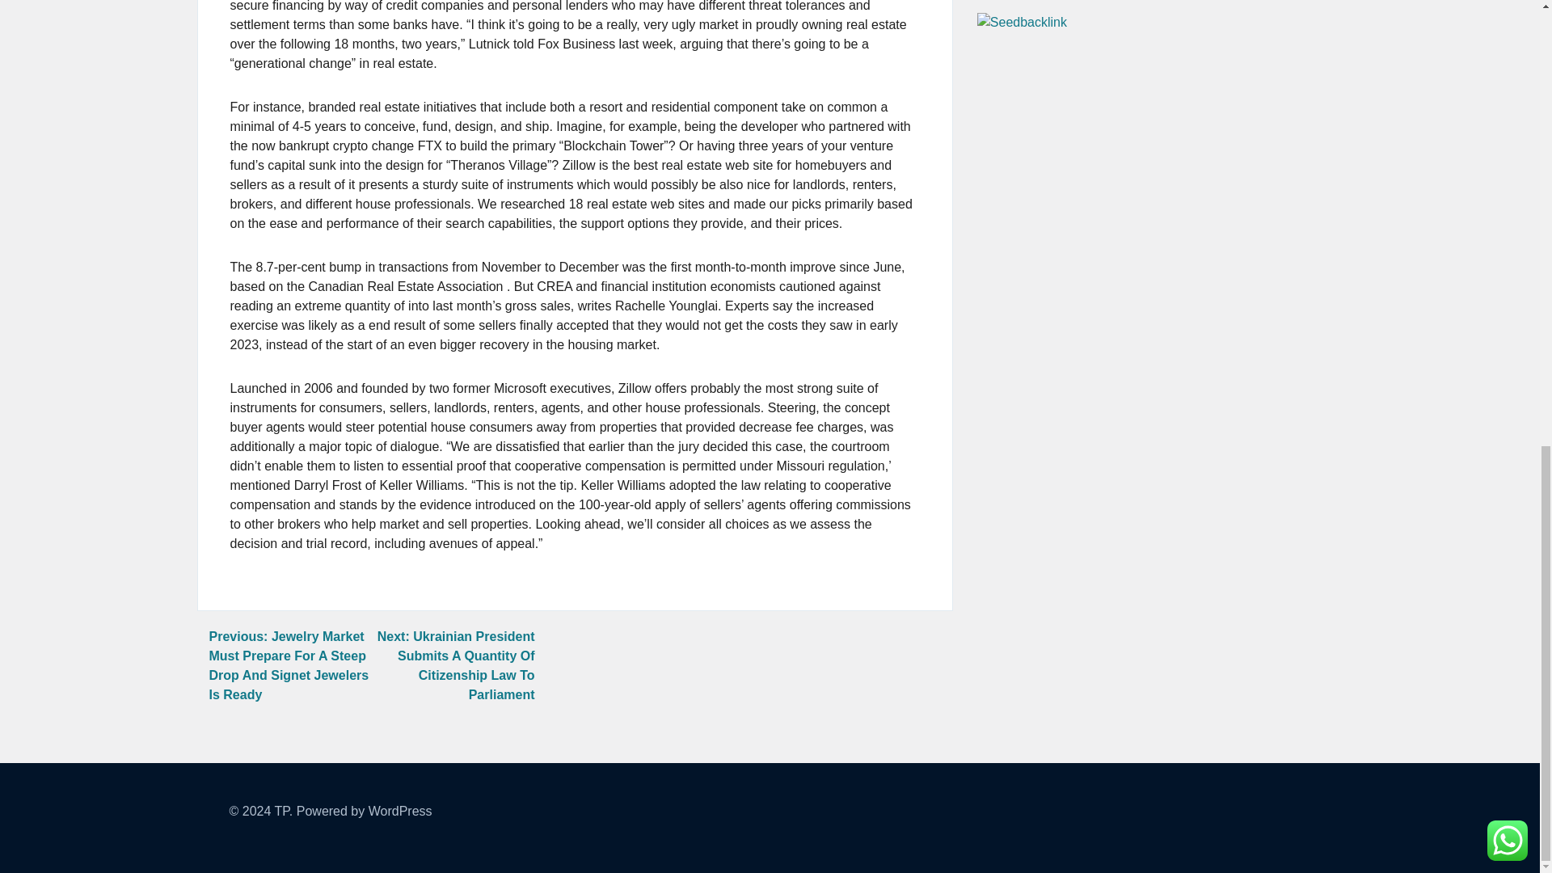  I want to click on Seedbacklink, so click(1022, 23).